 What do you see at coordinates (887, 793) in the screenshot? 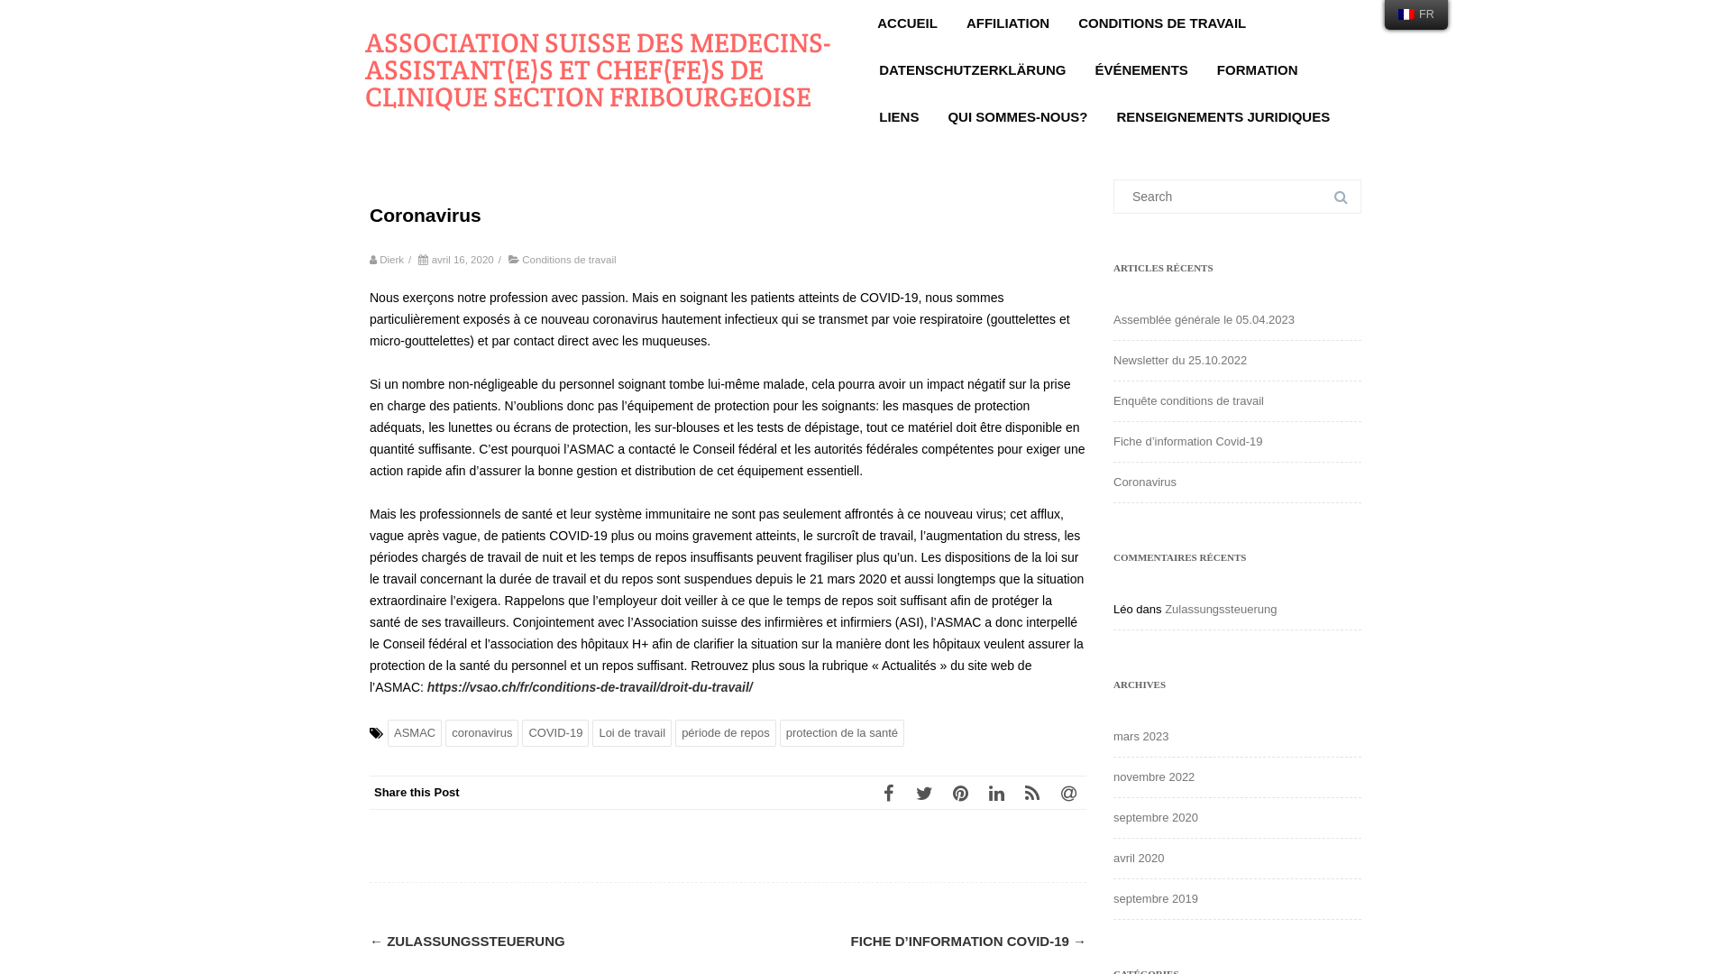
I see `Facebook` at bounding box center [887, 793].